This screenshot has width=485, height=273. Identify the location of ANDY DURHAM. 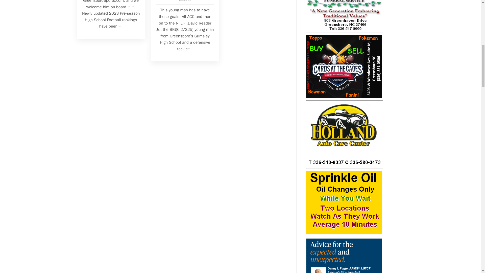
(194, 1).